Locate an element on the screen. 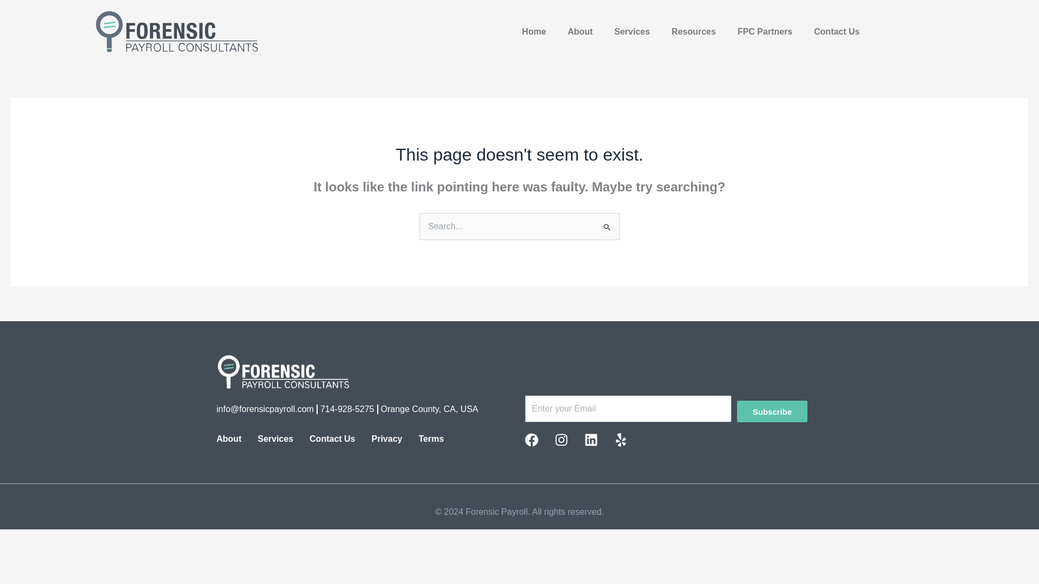 Image resolution: width=1039 pixels, height=584 pixels. FPC Partners is located at coordinates (765, 31).